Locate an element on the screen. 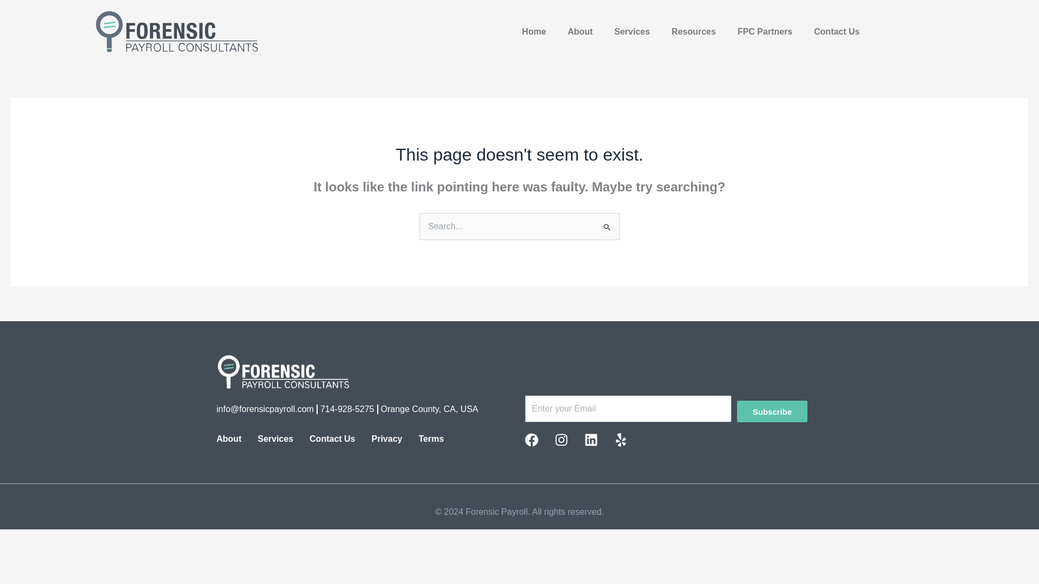 Image resolution: width=1039 pixels, height=584 pixels. FPC Partners is located at coordinates (765, 31).